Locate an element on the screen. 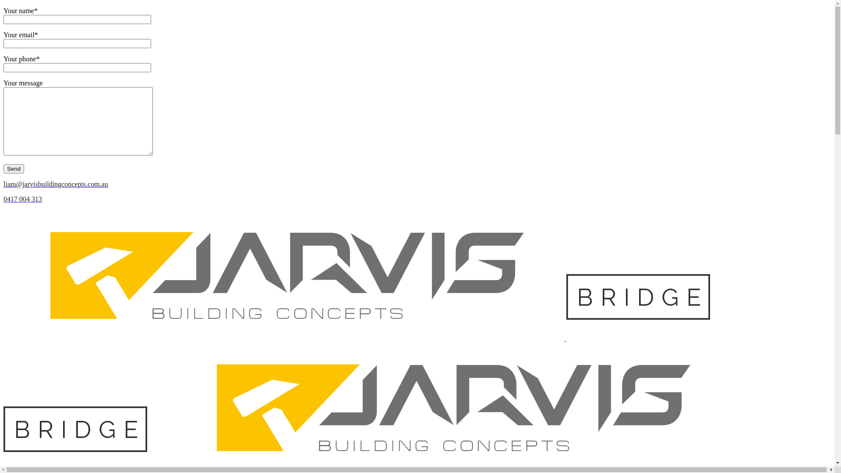 This screenshot has height=473, width=841. Send is located at coordinates (14, 169).